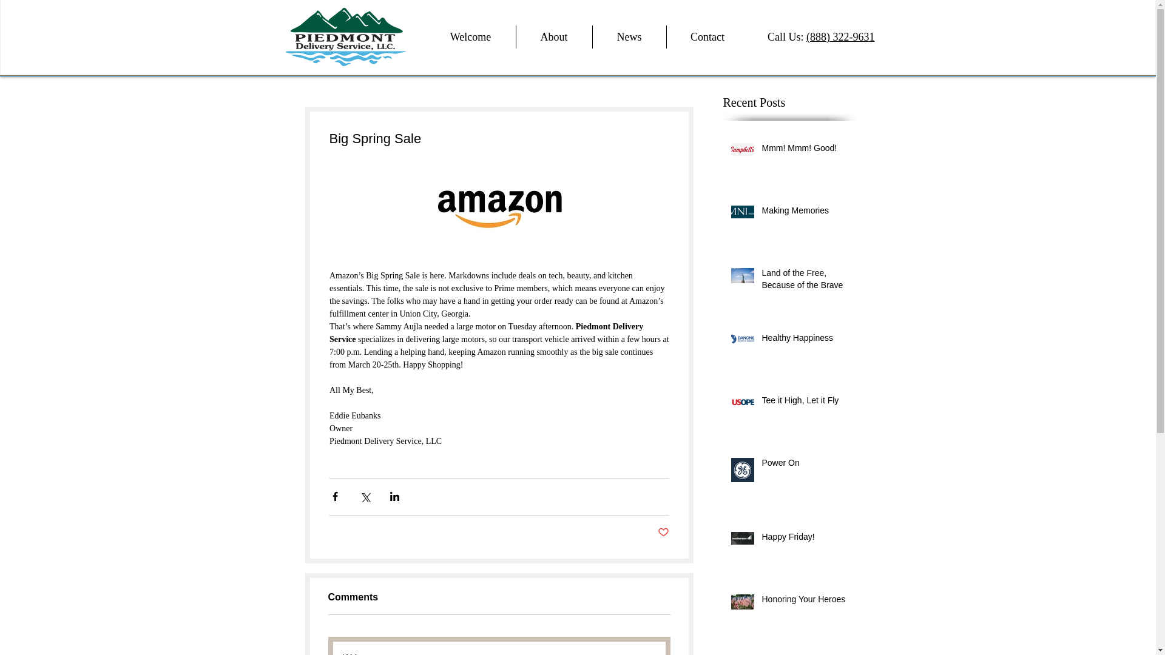 The width and height of the screenshot is (1165, 655). Describe the element at coordinates (805, 539) in the screenshot. I see `Happy Friday!` at that location.